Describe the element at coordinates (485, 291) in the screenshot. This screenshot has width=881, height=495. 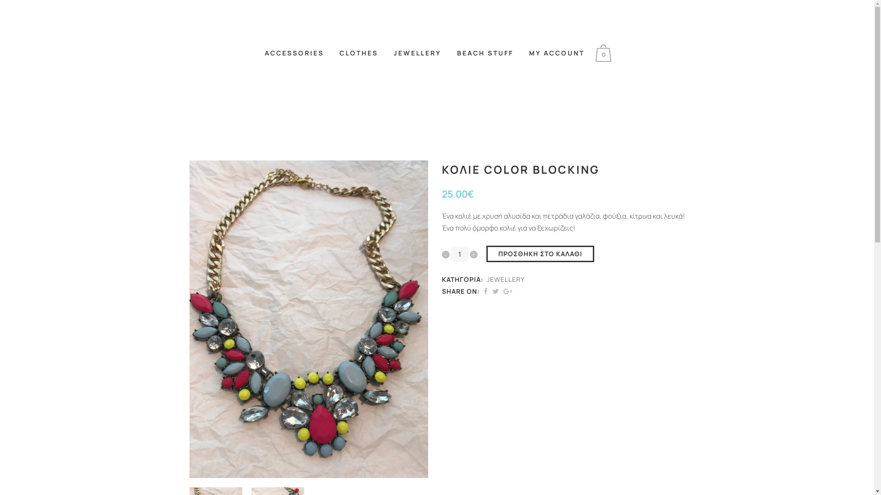
I see `Share on Facebook` at that location.